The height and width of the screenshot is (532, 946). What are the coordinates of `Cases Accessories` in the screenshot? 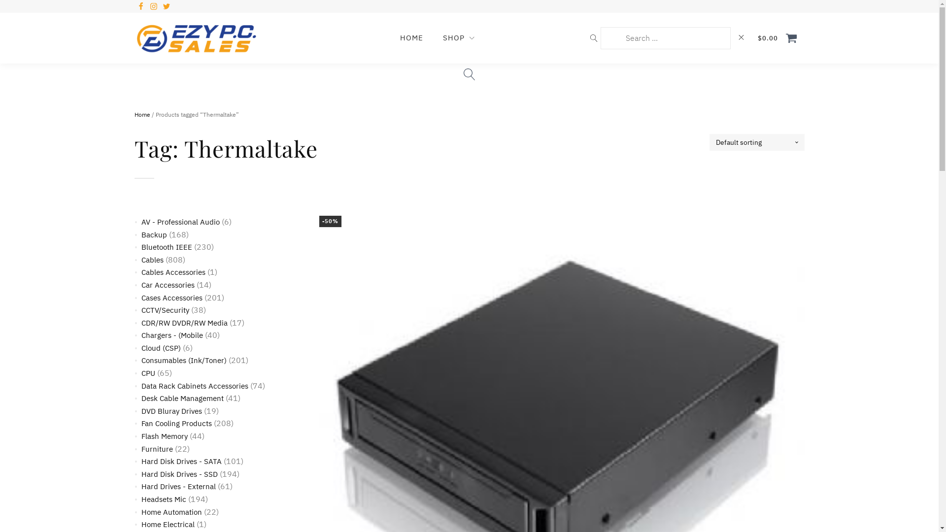 It's located at (171, 298).